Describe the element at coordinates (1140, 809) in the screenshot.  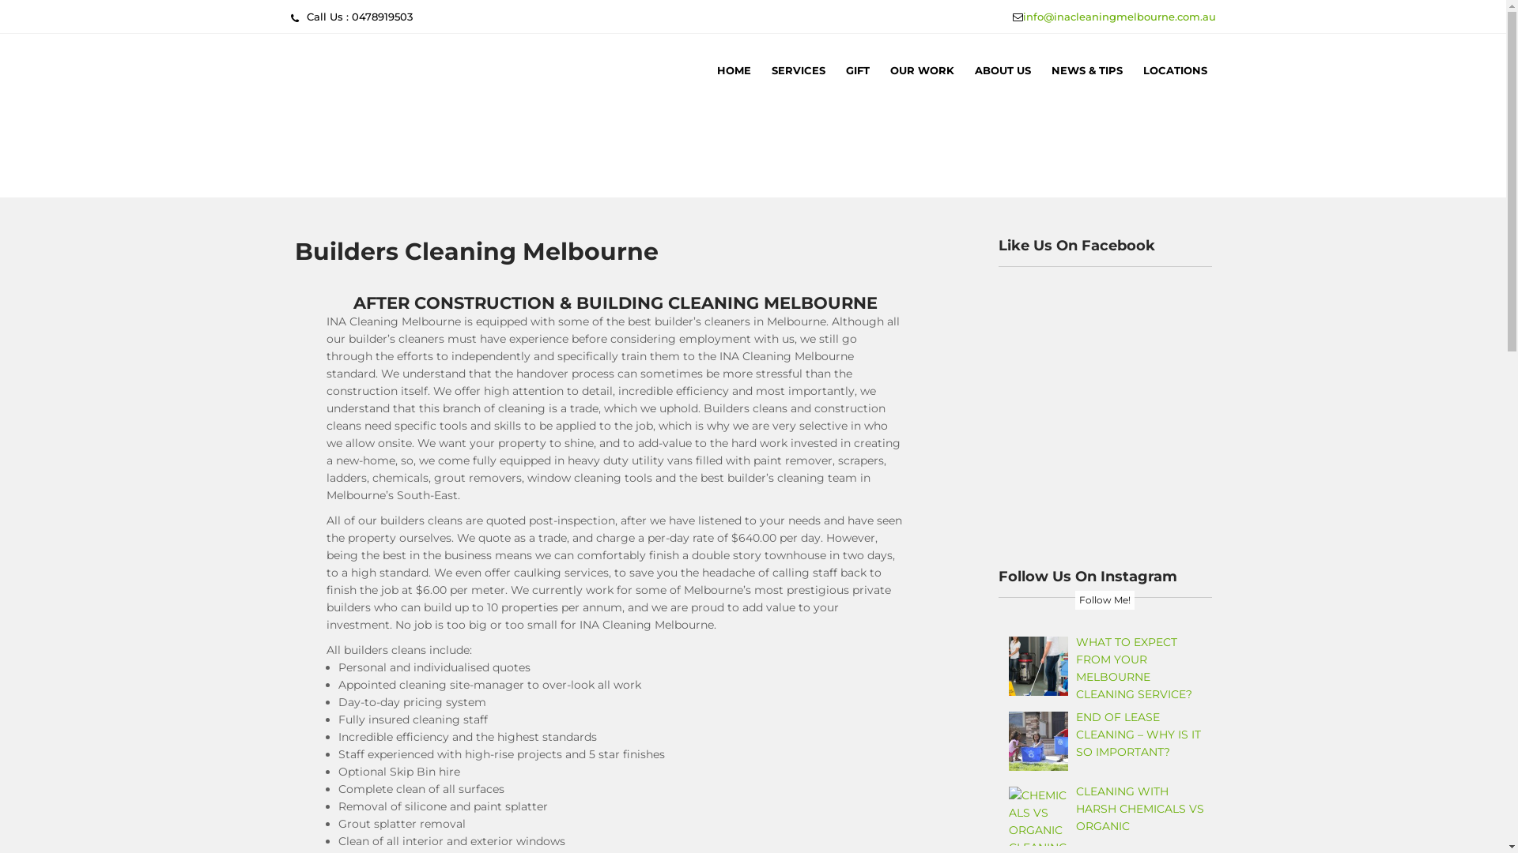
I see `CLEANING WITH HARSH CHEMICALS VS ORGANIC` at that location.